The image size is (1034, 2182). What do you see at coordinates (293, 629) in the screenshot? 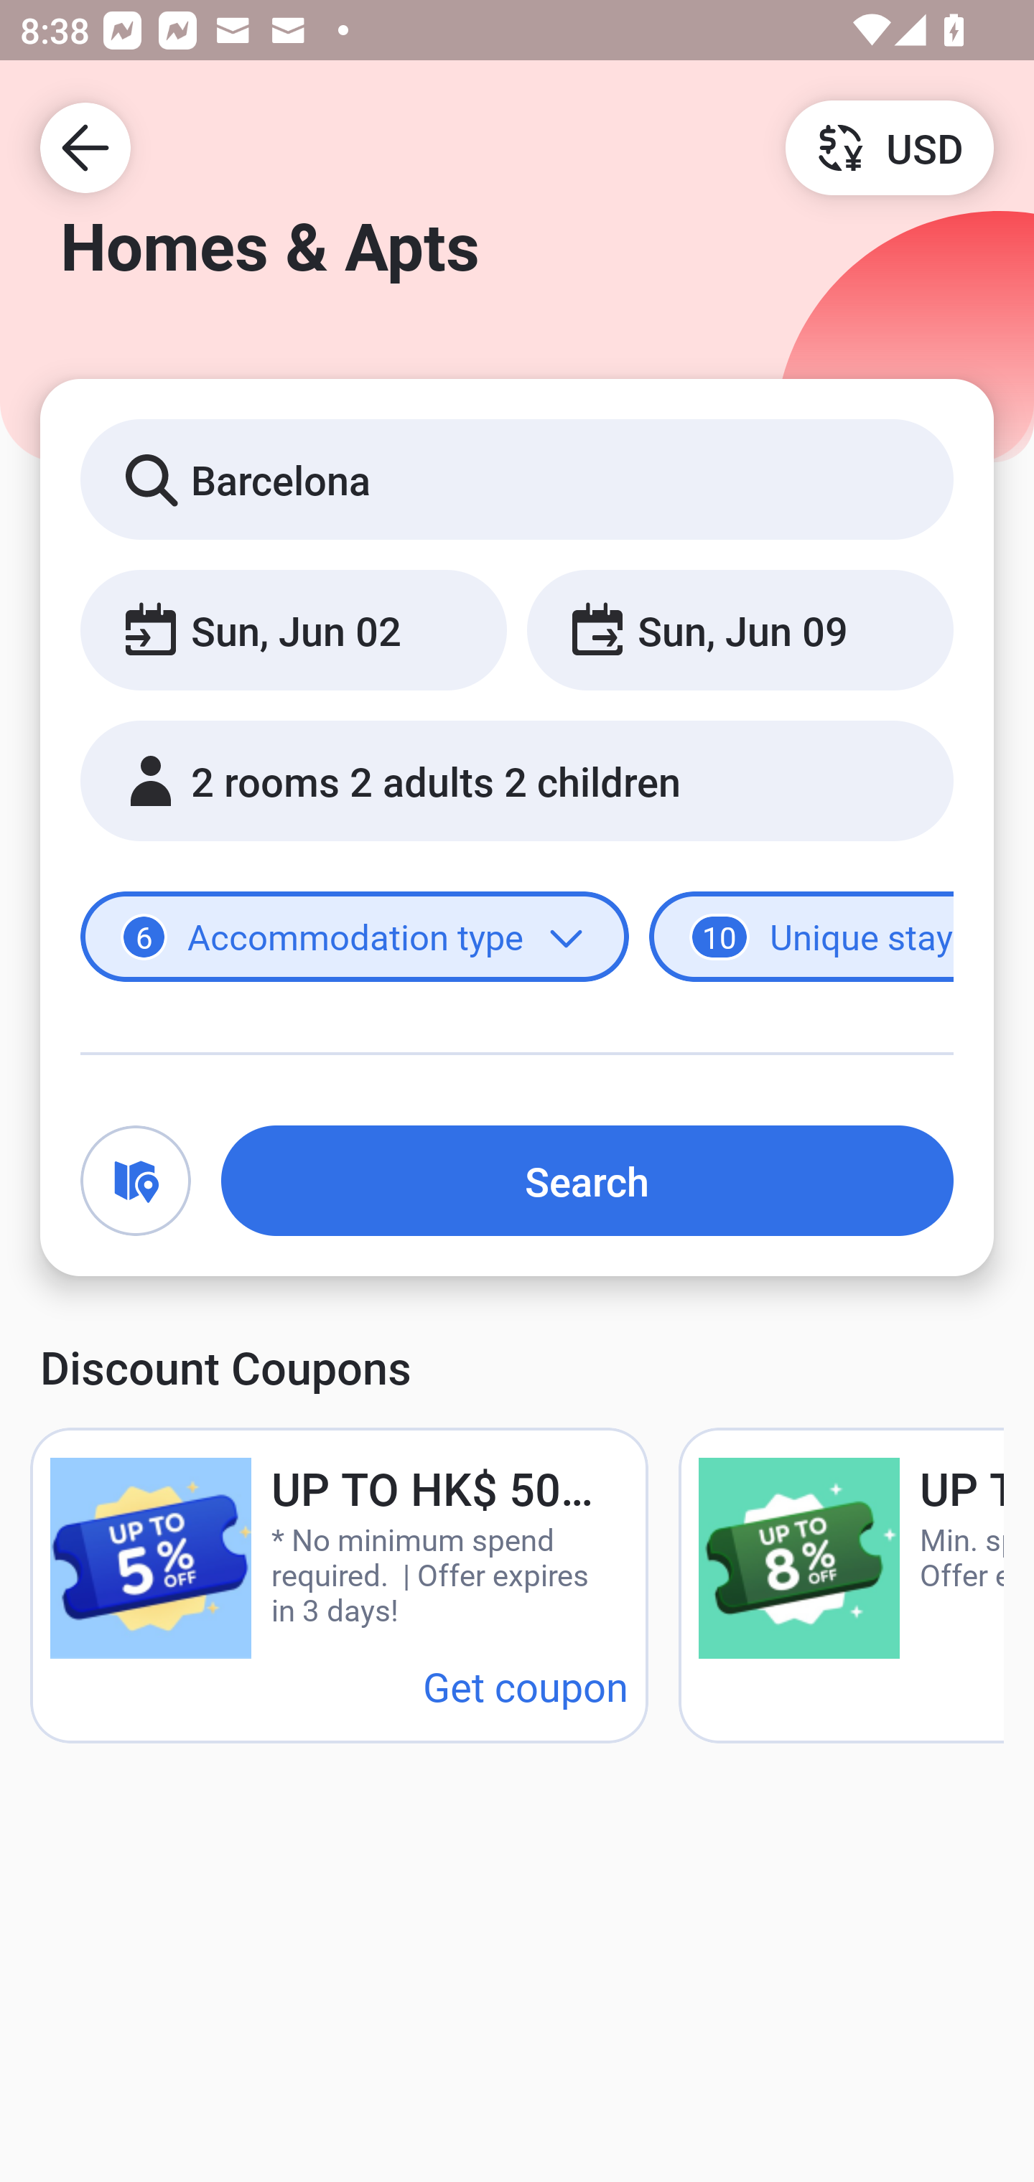
I see `Sun, Jun 02` at bounding box center [293, 629].